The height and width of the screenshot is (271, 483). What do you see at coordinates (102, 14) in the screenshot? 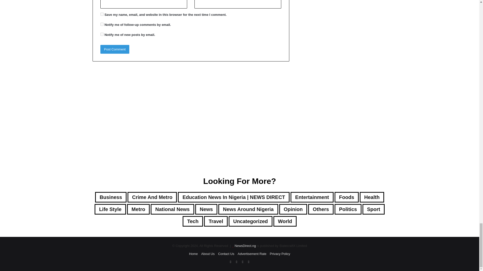
I see `yes` at bounding box center [102, 14].